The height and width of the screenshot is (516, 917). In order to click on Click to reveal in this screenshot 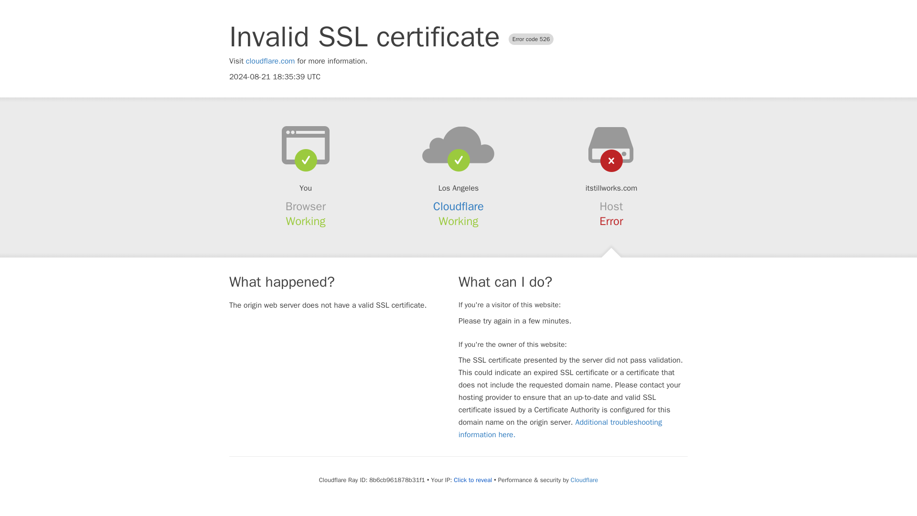, I will do `click(473, 480)`.